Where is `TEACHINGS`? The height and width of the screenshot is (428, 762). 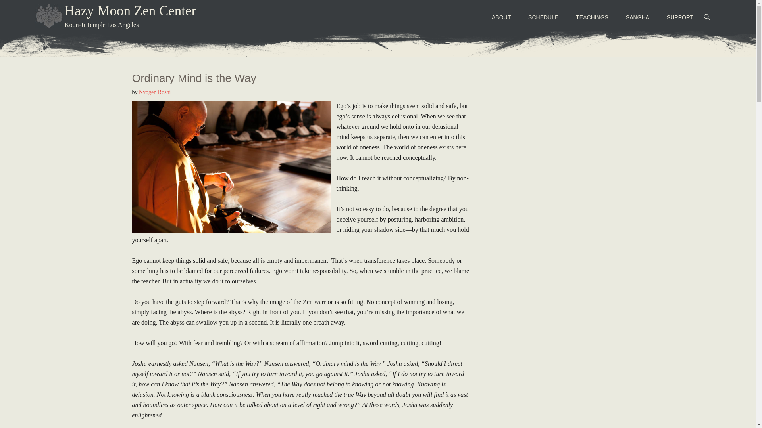
TEACHINGS is located at coordinates (592, 17).